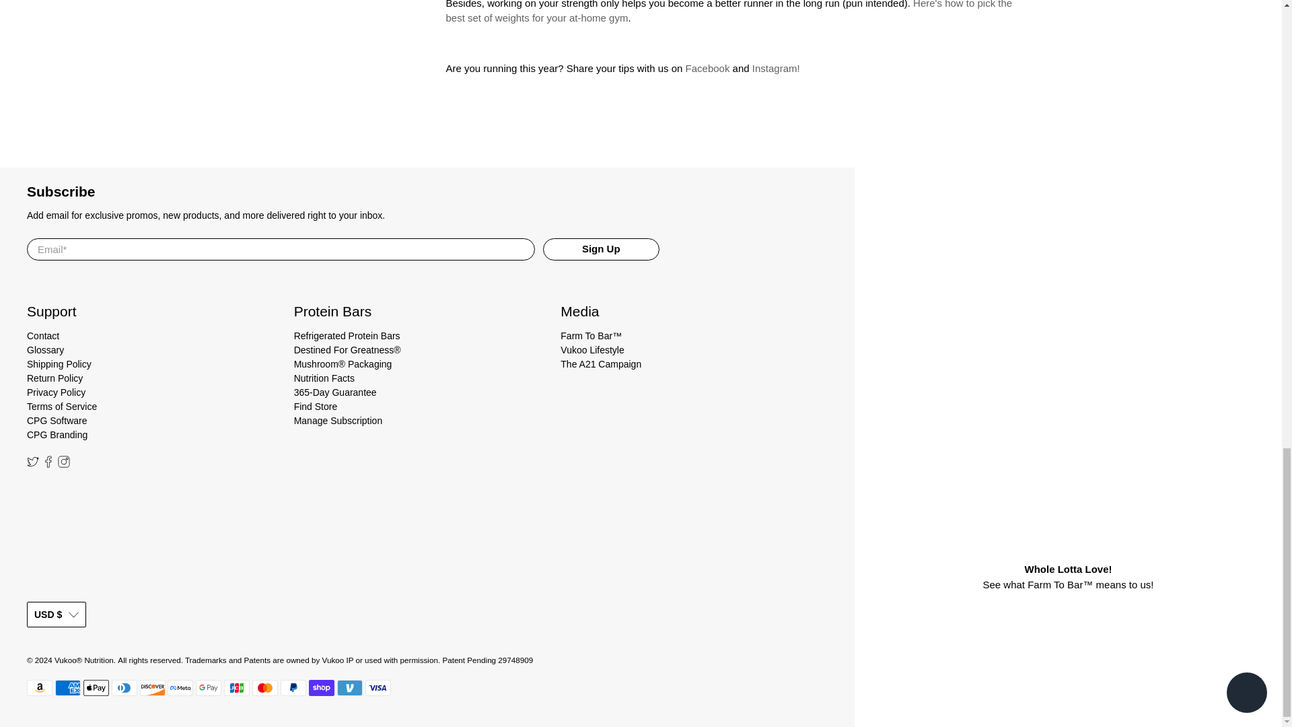 This screenshot has width=1292, height=727. What do you see at coordinates (67, 687) in the screenshot?
I see `American Express` at bounding box center [67, 687].